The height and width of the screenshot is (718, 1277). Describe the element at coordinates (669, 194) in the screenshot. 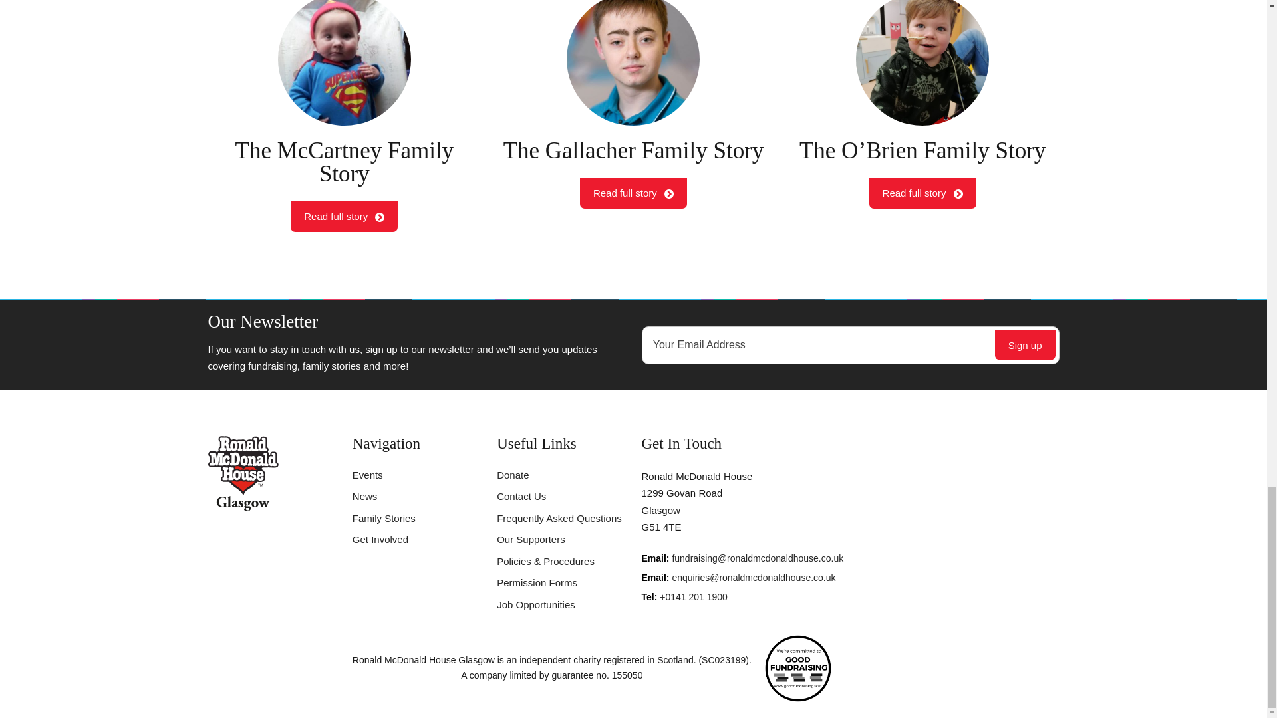

I see `button-arrow` at that location.